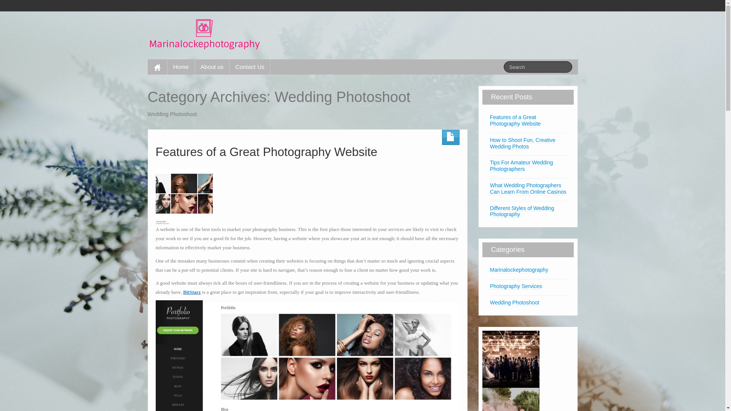  Describe the element at coordinates (522, 166) in the screenshot. I see `Tips For Amateur Wedding Photographers` at that location.